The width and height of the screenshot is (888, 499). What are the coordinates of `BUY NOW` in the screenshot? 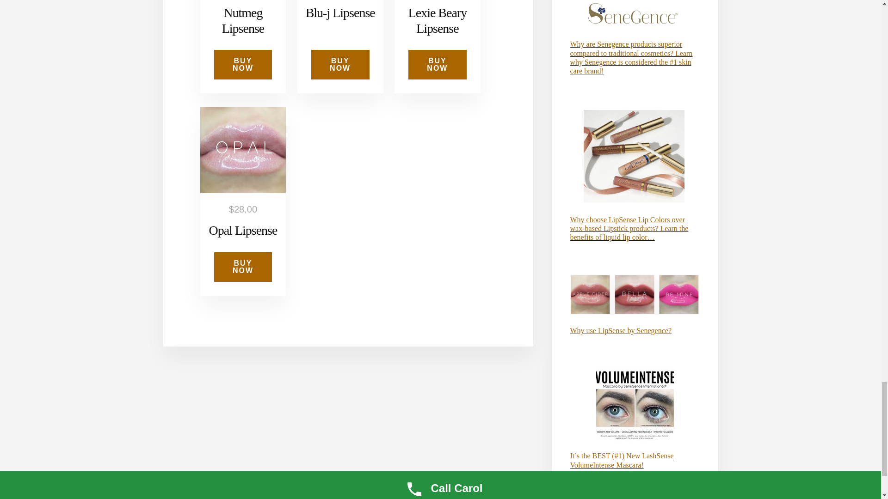 It's located at (438, 65).